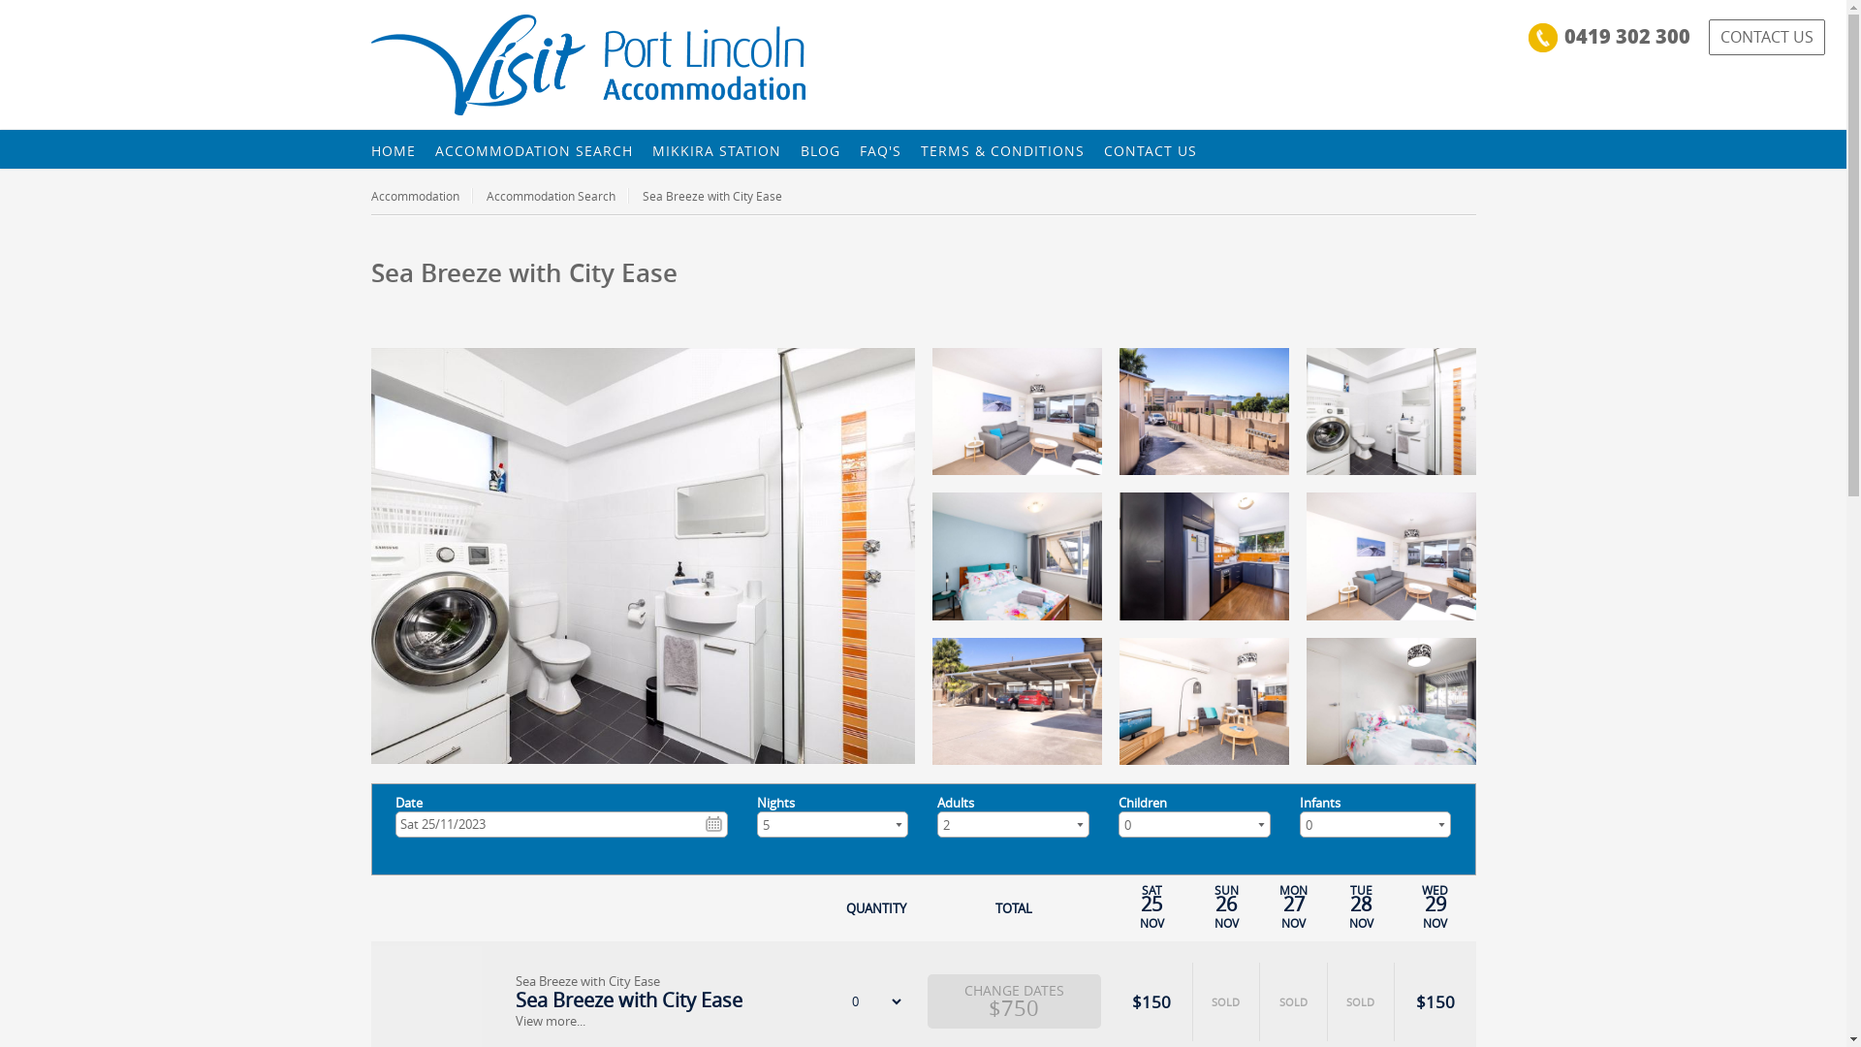 This screenshot has height=1047, width=1861. What do you see at coordinates (1435, 924) in the screenshot?
I see `NOV` at bounding box center [1435, 924].